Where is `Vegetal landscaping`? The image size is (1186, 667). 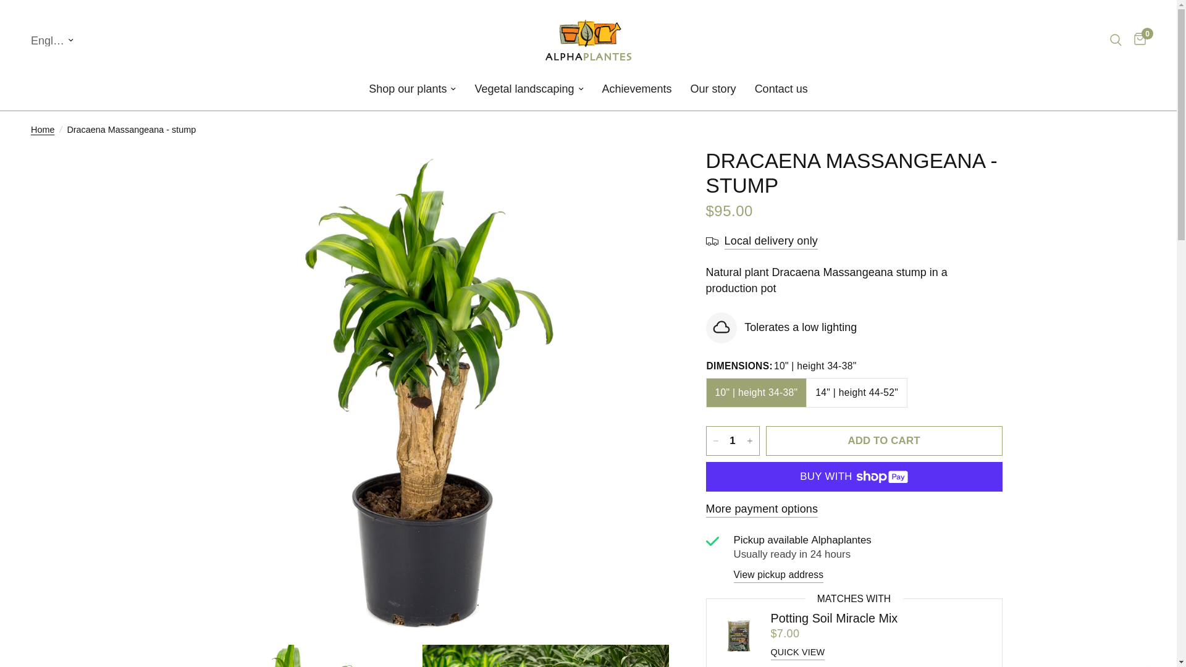
Vegetal landscaping is located at coordinates (529, 89).